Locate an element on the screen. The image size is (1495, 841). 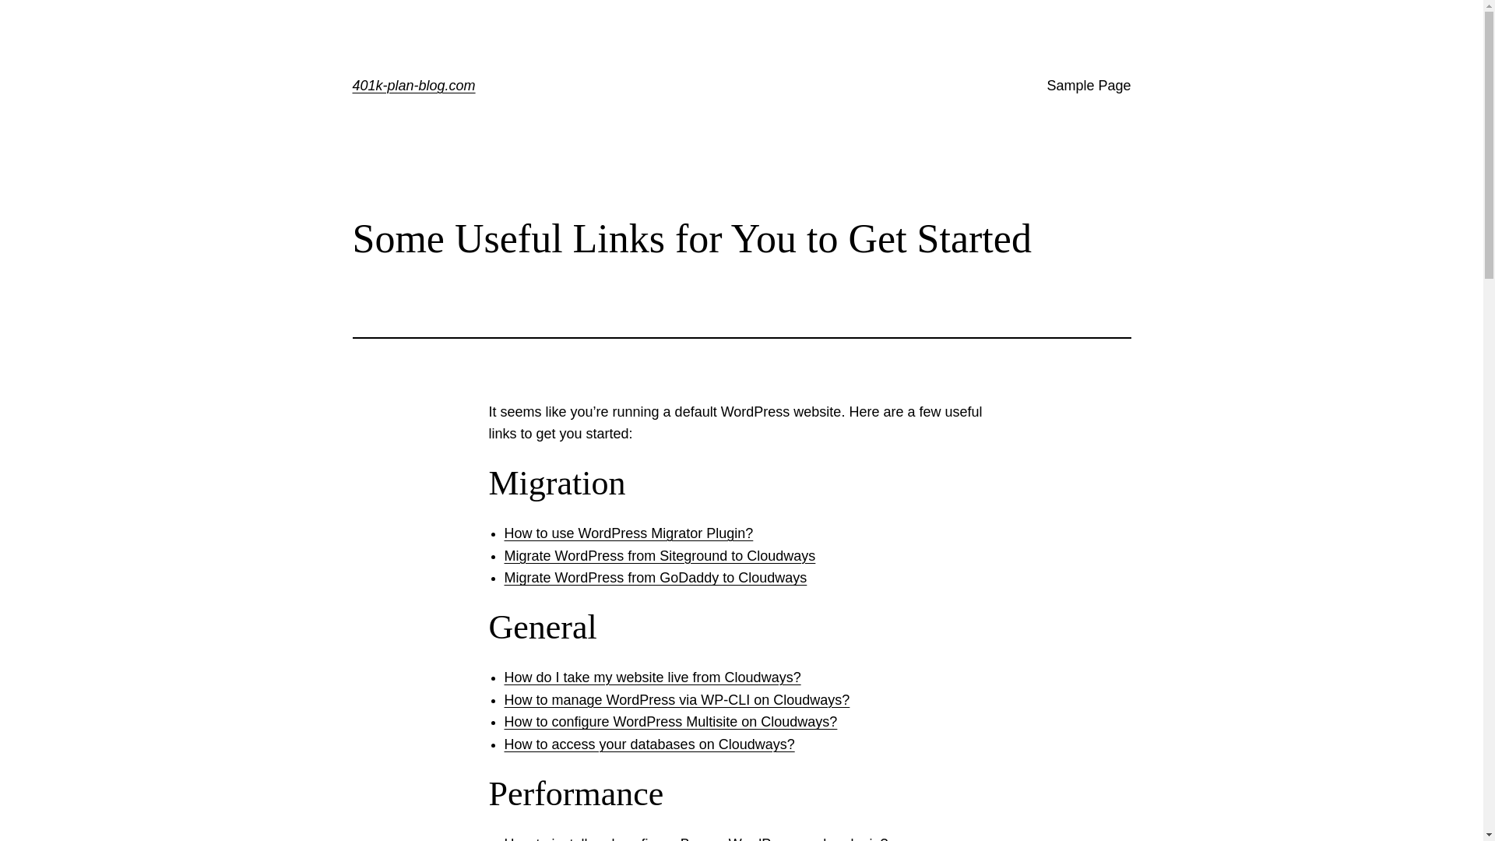
Migrate WordPress from GoDaddy to Cloudways is located at coordinates (656, 578).